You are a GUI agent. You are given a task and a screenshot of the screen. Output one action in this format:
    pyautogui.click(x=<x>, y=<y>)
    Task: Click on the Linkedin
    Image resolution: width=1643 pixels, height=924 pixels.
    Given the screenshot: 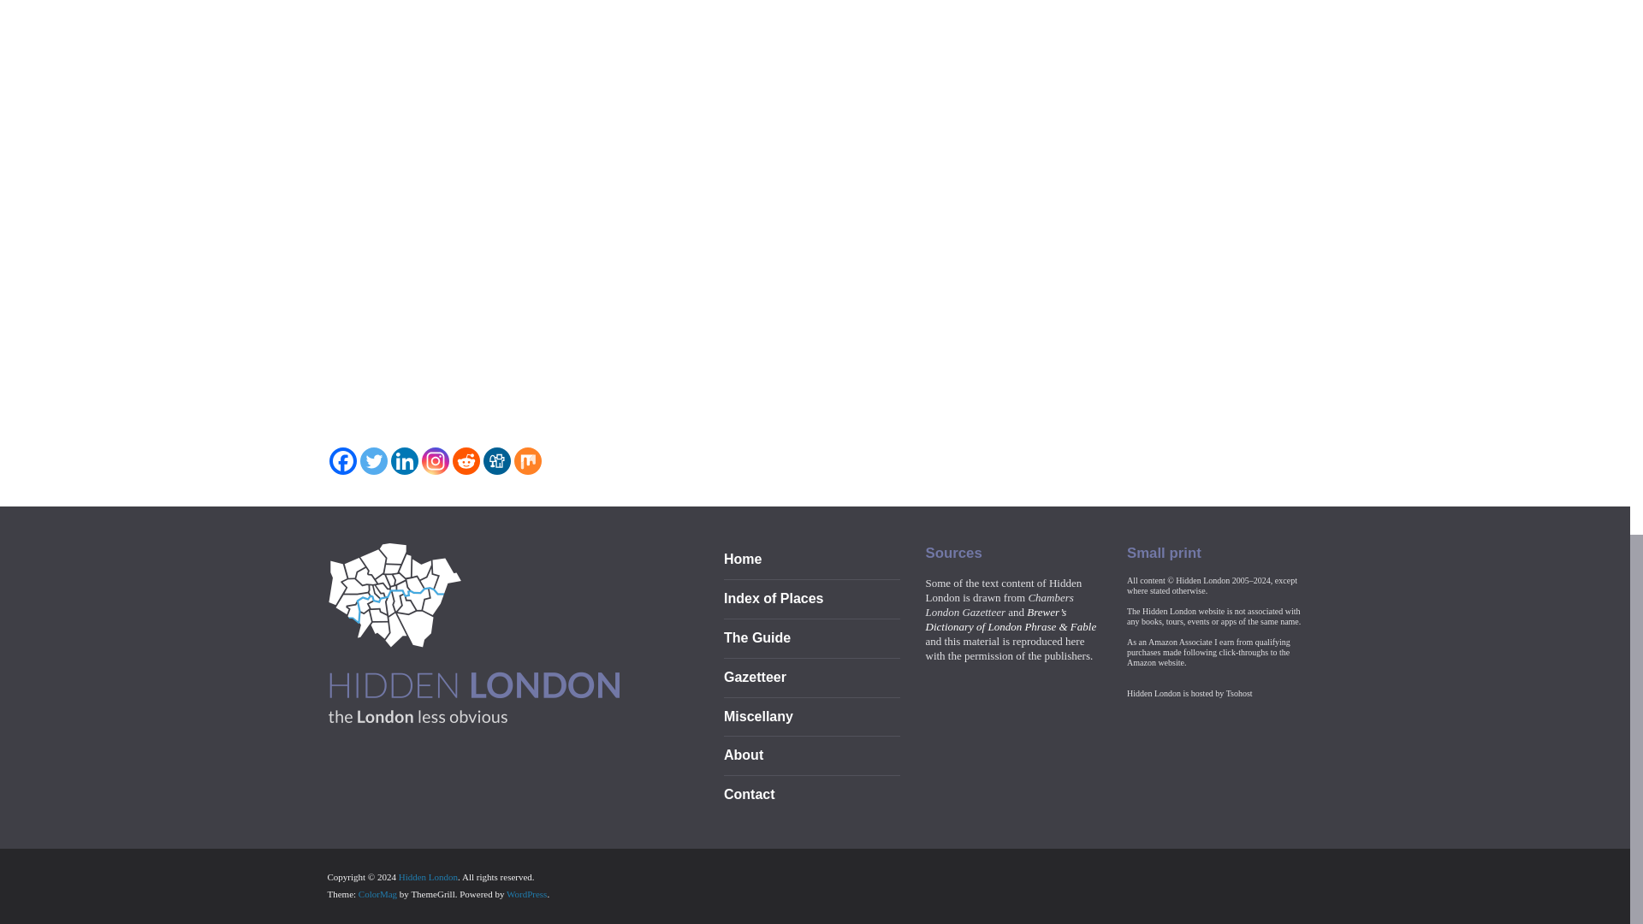 What is the action you would take?
    pyautogui.click(x=404, y=460)
    